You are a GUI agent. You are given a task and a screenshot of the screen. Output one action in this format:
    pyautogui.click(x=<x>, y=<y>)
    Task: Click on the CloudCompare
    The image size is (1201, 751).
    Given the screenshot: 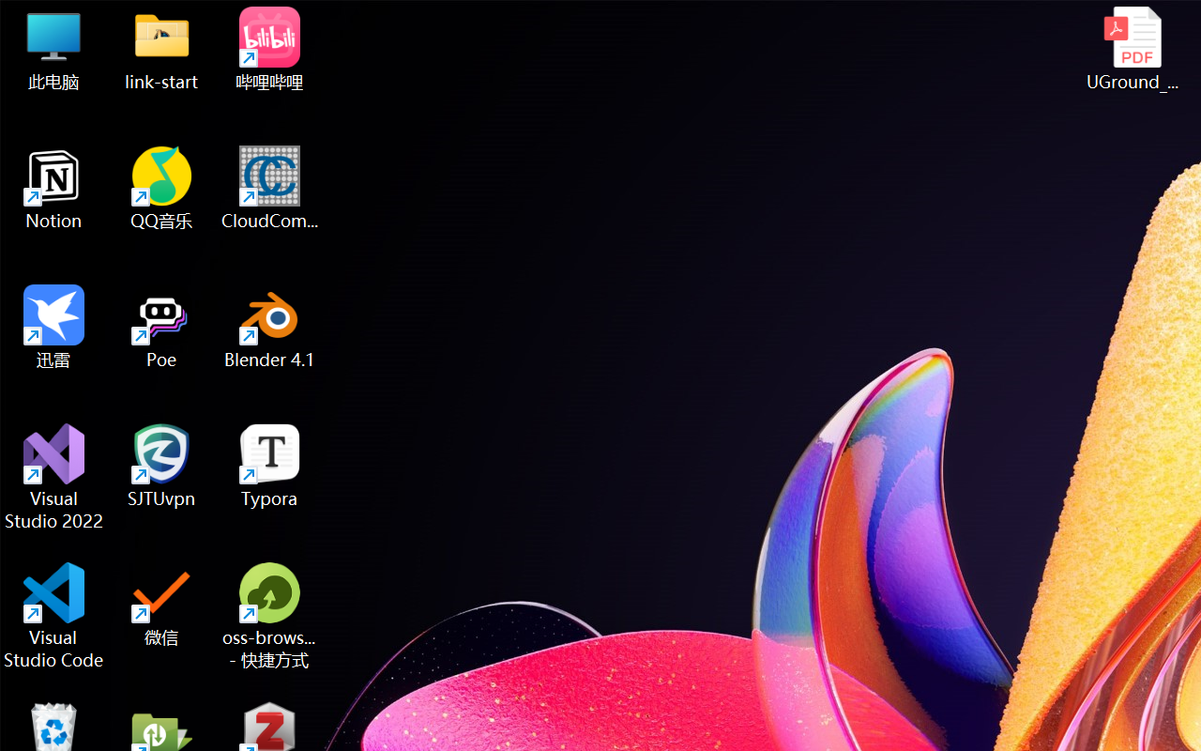 What is the action you would take?
    pyautogui.click(x=270, y=188)
    